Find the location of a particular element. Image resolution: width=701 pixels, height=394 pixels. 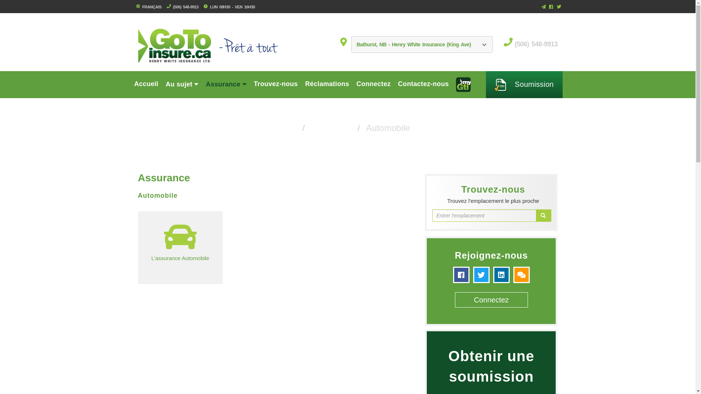

Twitter is located at coordinates (558, 7).